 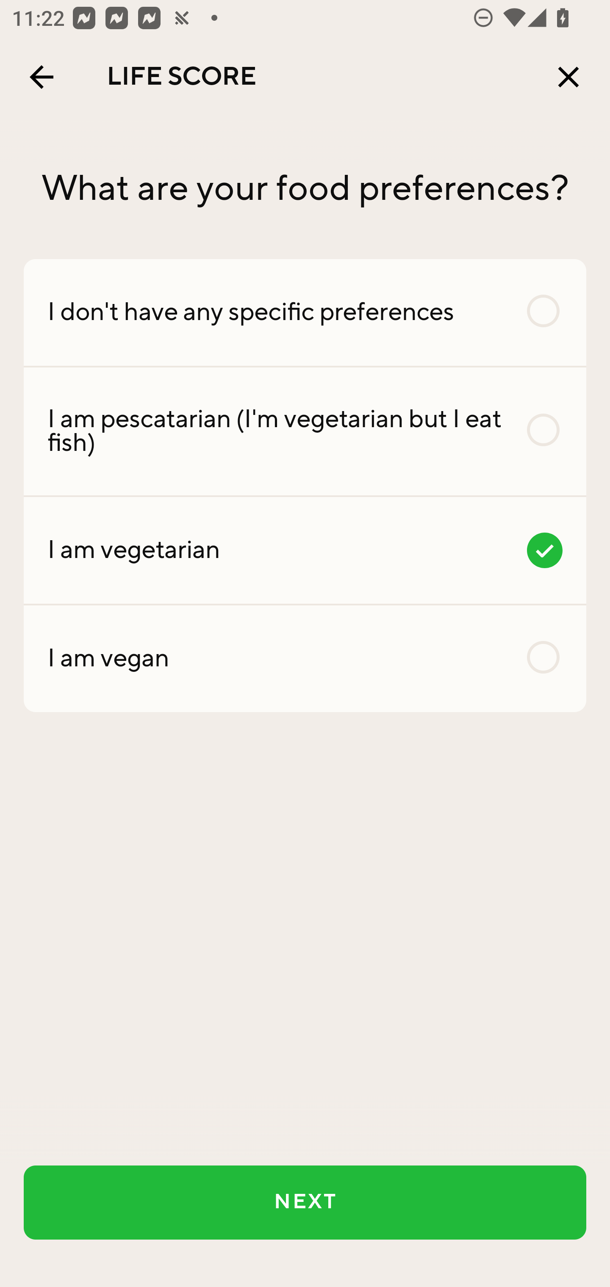 What do you see at coordinates (305, 432) in the screenshot?
I see `I am pescatarian (I'm vegetarian but I eat fish)` at bounding box center [305, 432].